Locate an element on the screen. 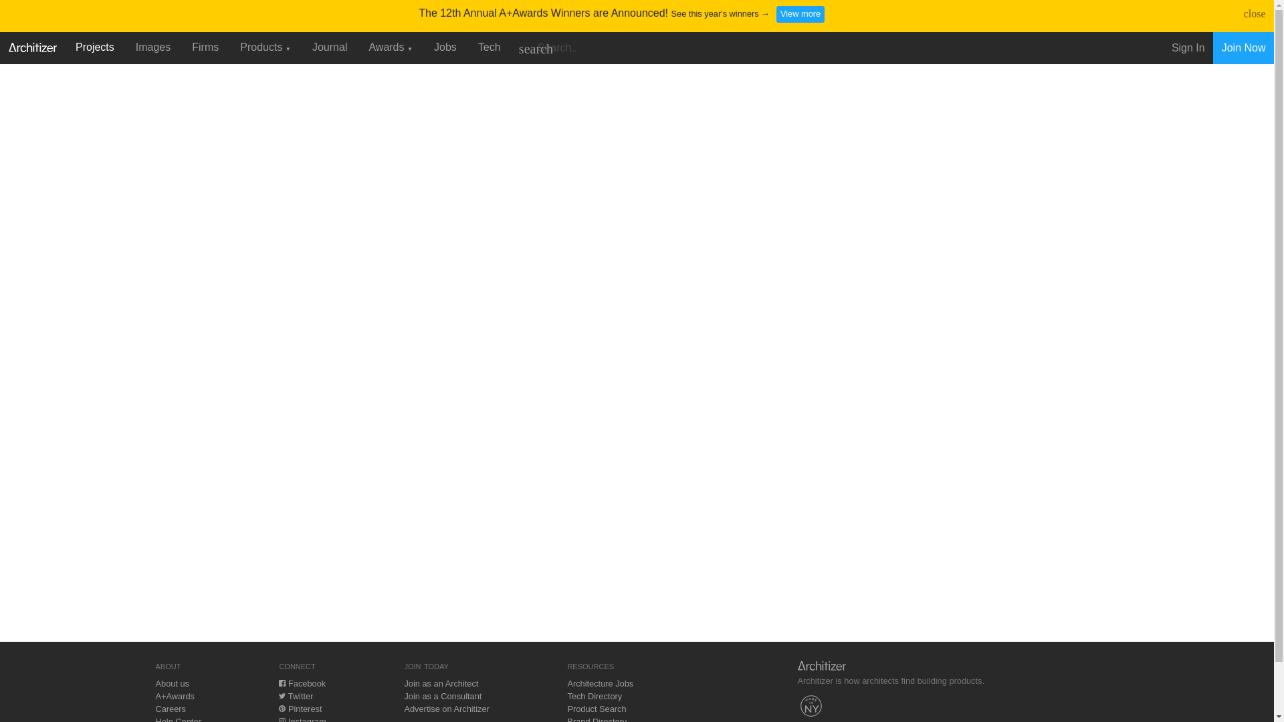  Firms is located at coordinates (205, 47).